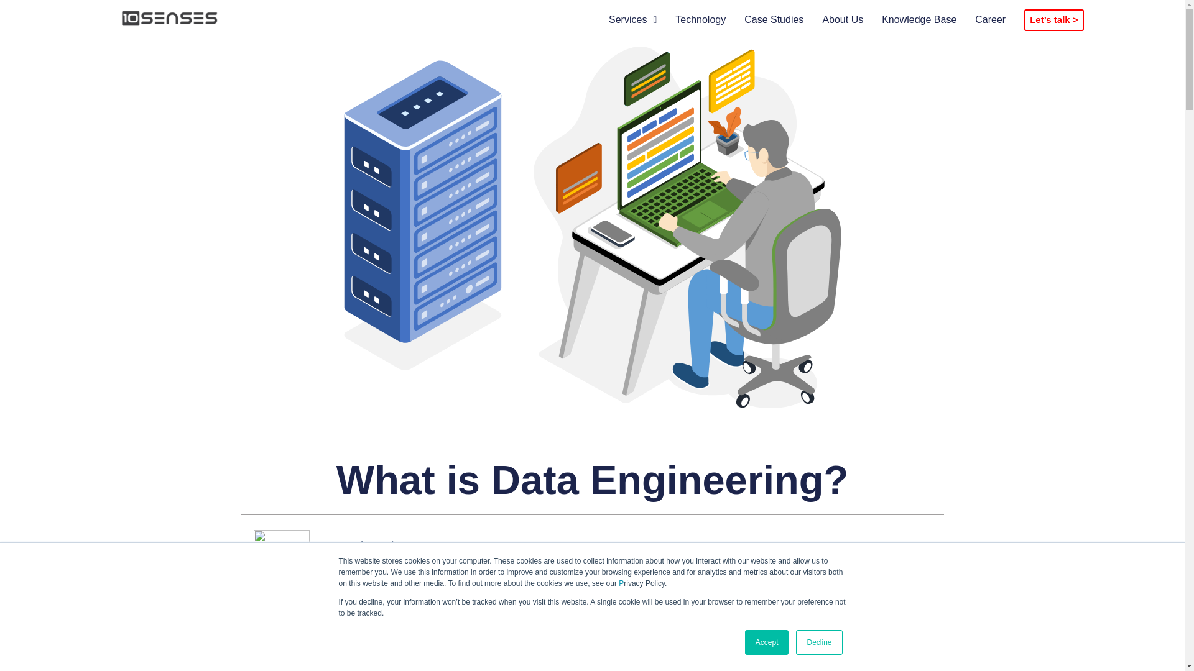  What do you see at coordinates (919, 20) in the screenshot?
I see `Knowledge Base` at bounding box center [919, 20].